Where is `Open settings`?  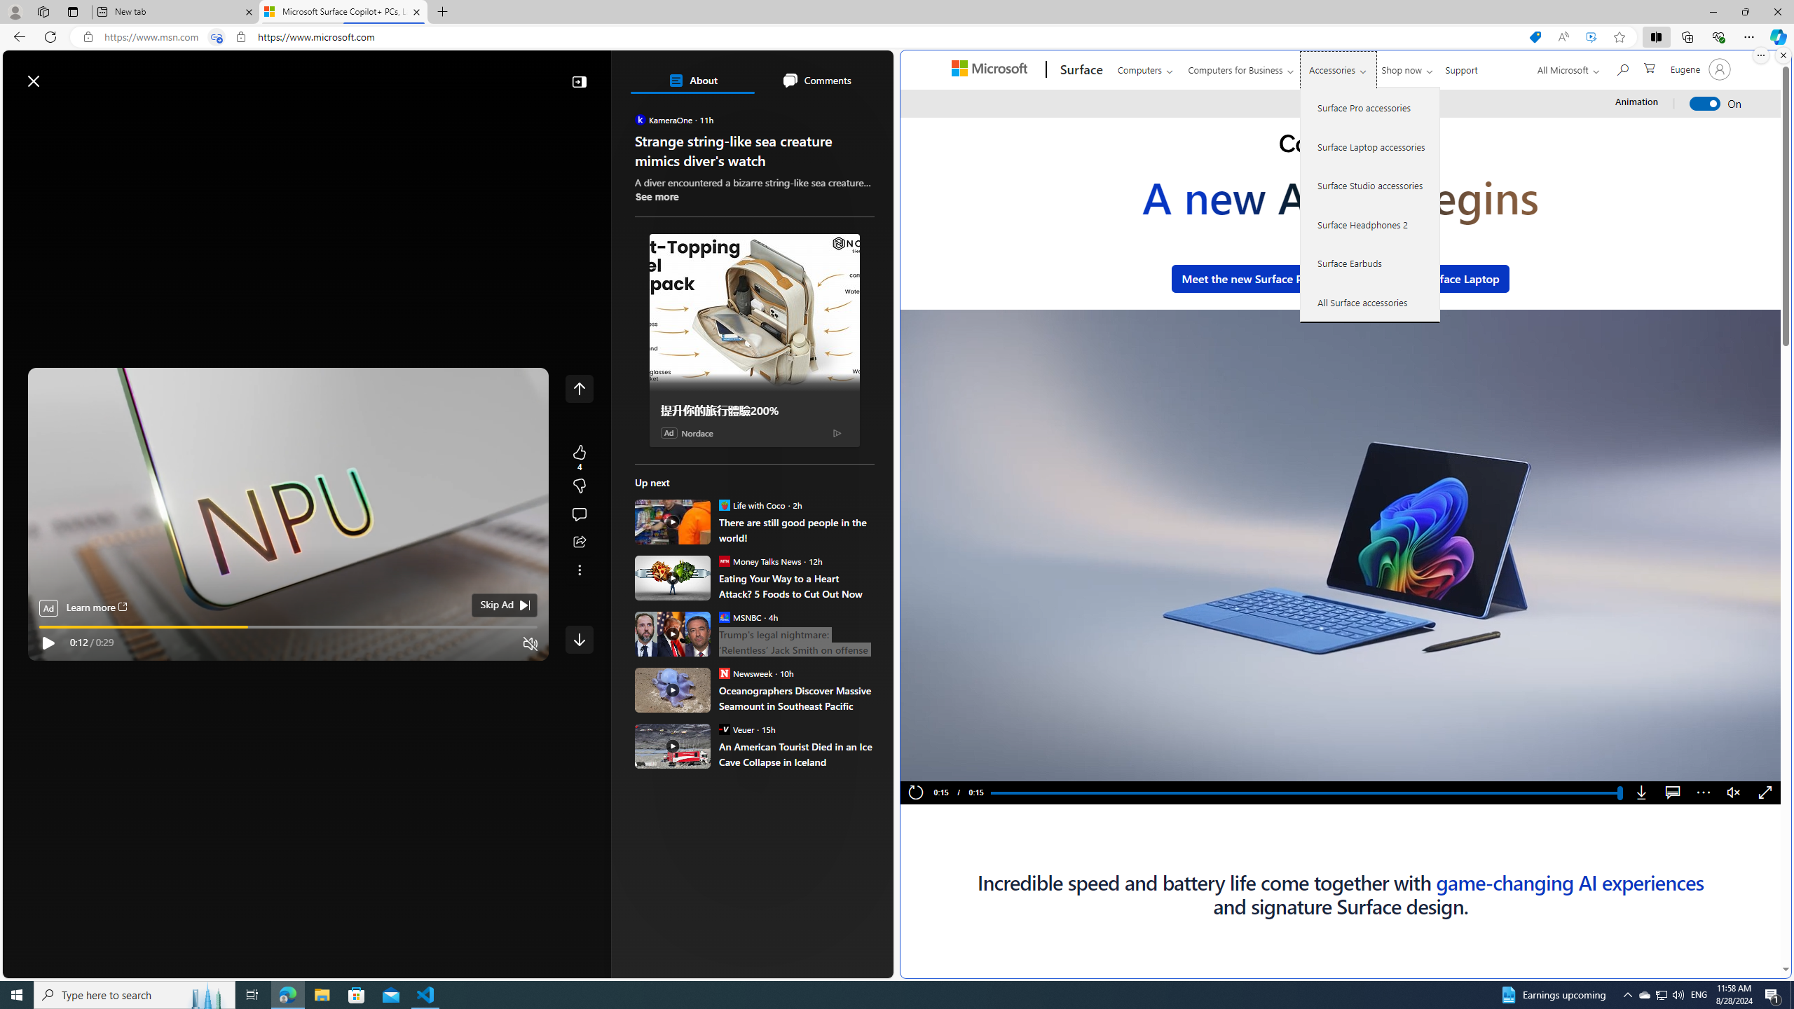 Open settings is located at coordinates (862, 74).